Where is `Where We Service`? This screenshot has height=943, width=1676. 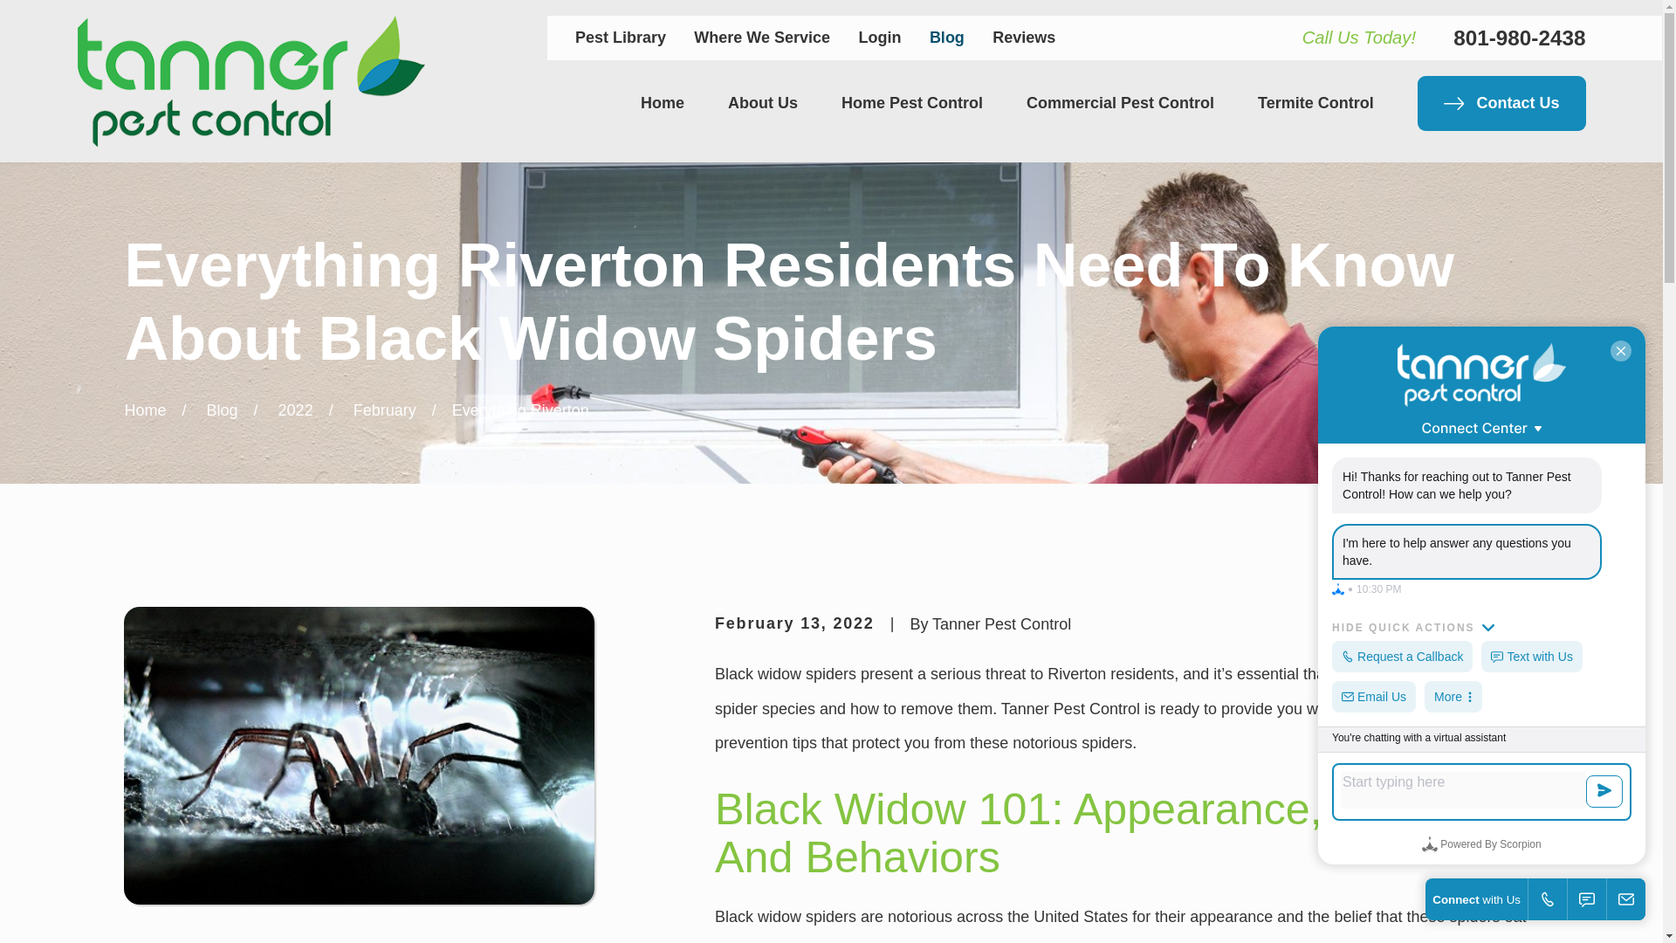
Where We Service is located at coordinates (761, 37).